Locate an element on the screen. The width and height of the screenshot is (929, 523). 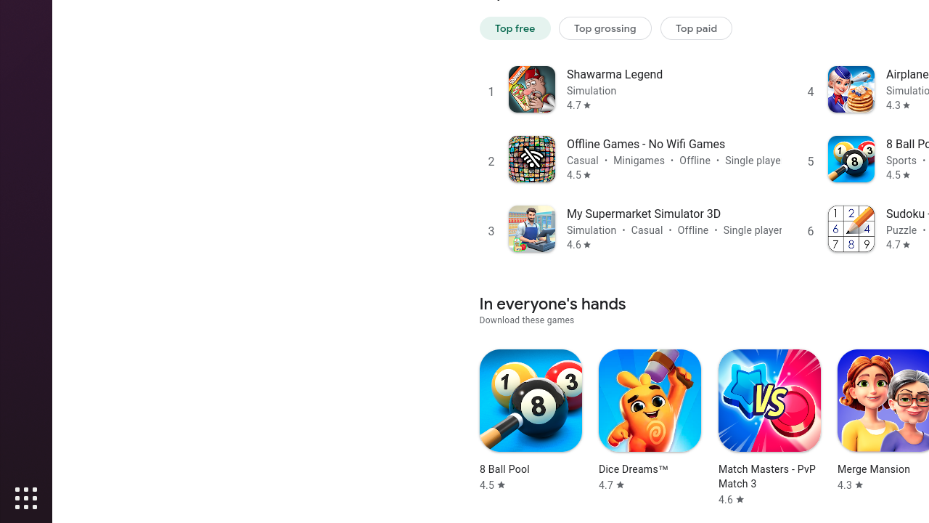
Top paid is located at coordinates (697, 28).